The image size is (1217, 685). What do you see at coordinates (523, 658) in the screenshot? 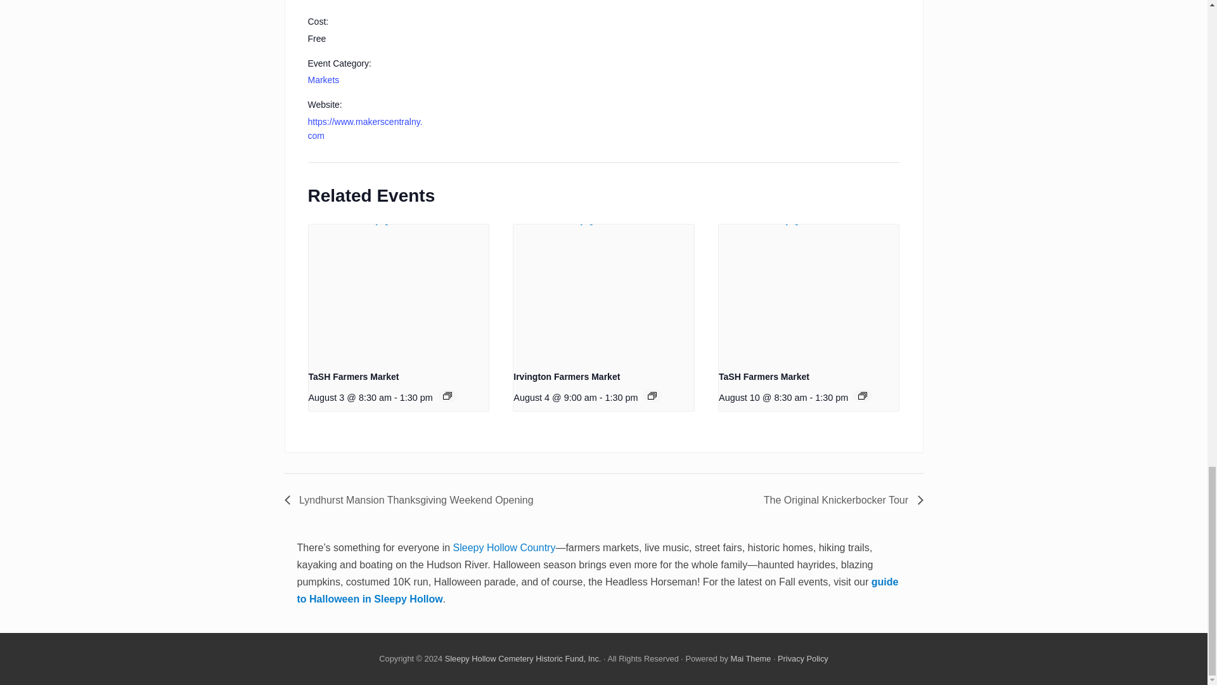
I see `Visit Sleepy Hollow` at bounding box center [523, 658].